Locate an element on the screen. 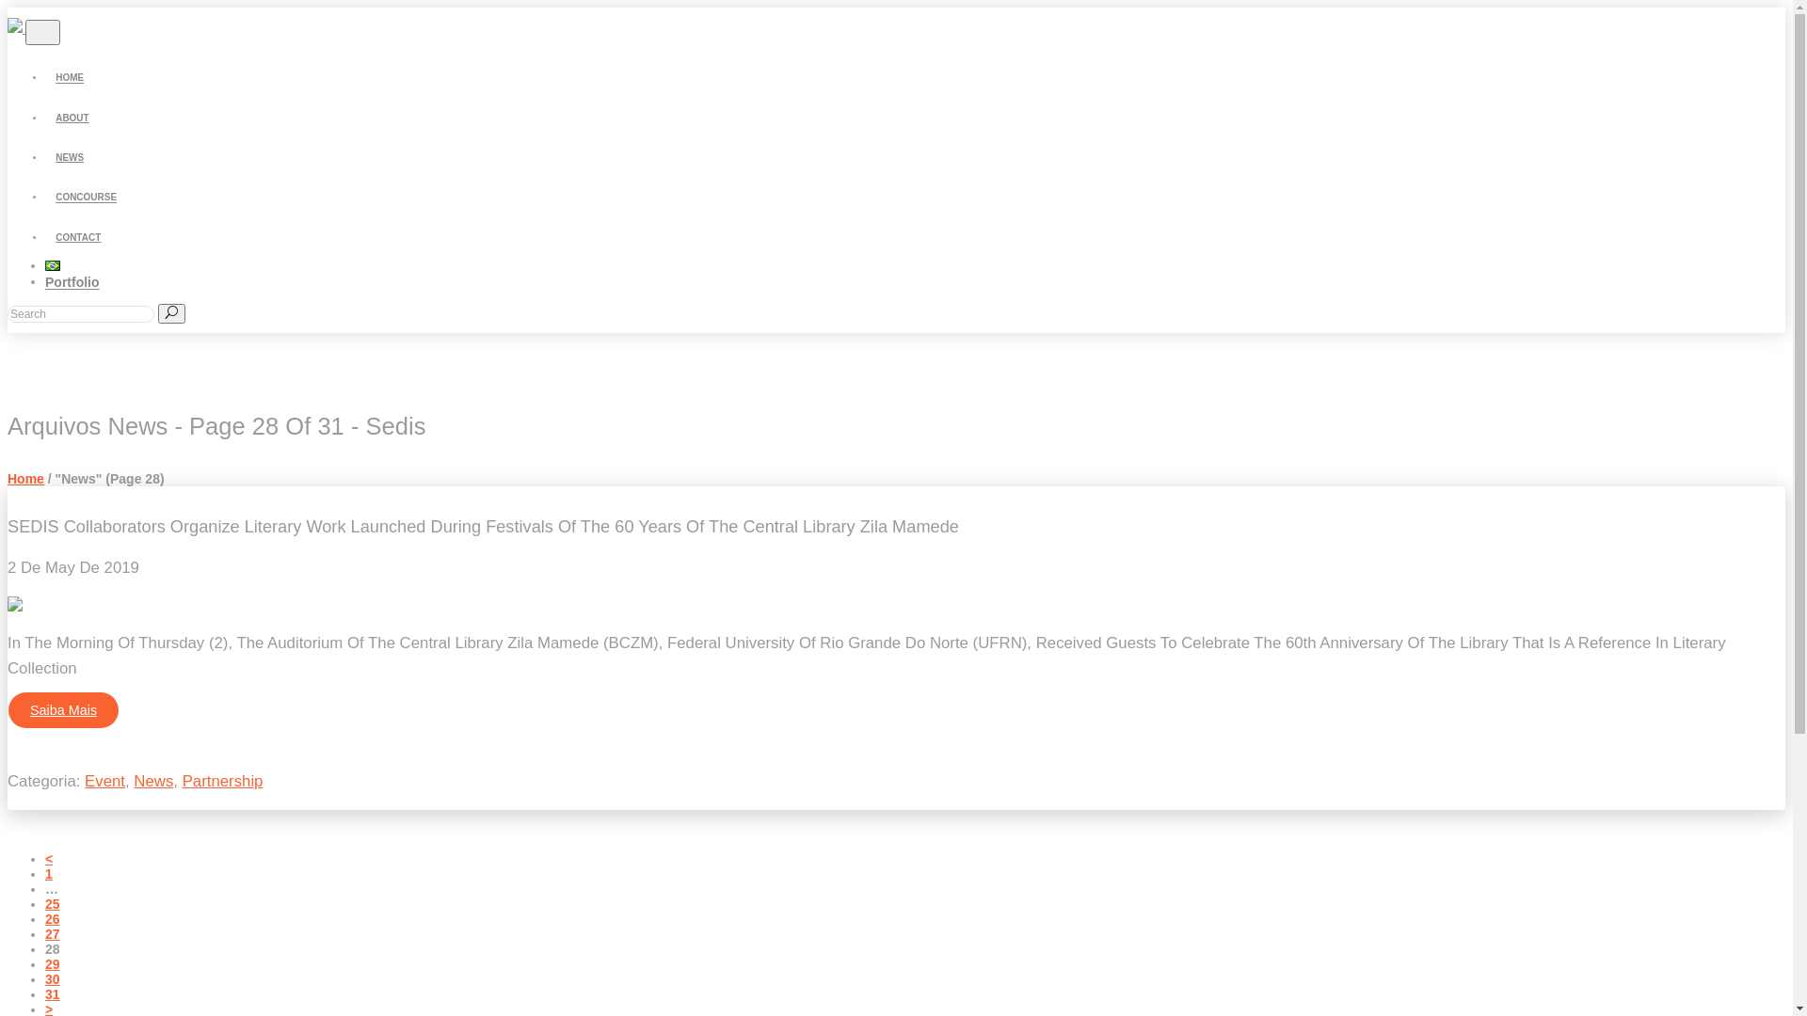  CONTACT is located at coordinates (78, 237).